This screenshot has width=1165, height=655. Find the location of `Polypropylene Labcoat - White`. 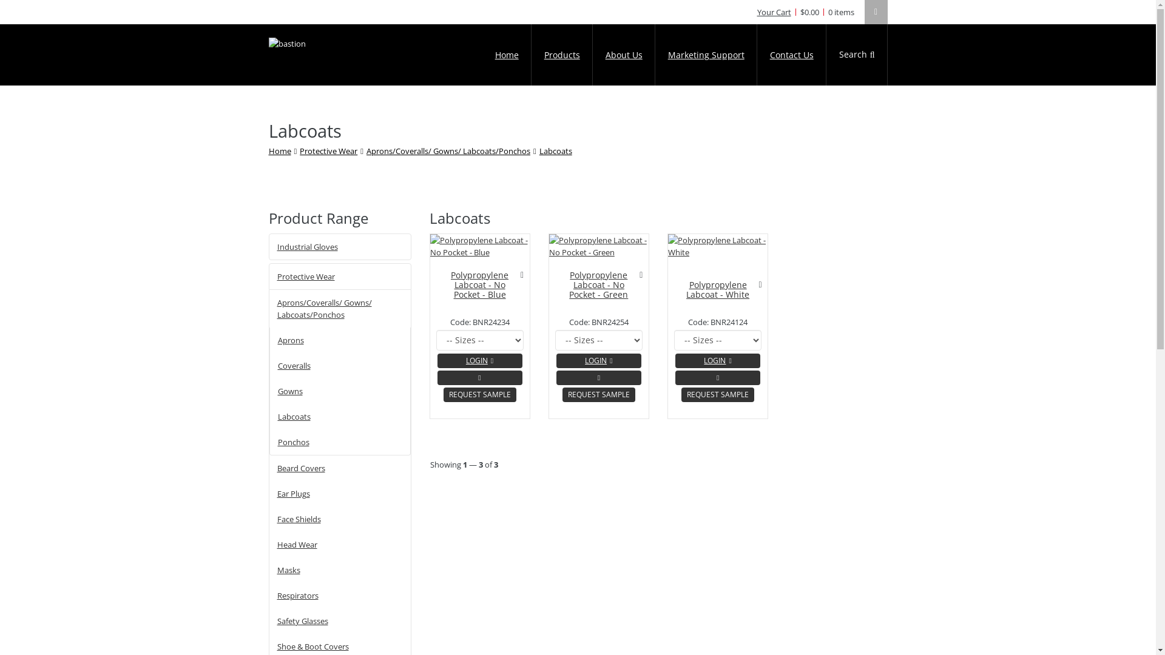

Polypropylene Labcoat - White is located at coordinates (718, 290).